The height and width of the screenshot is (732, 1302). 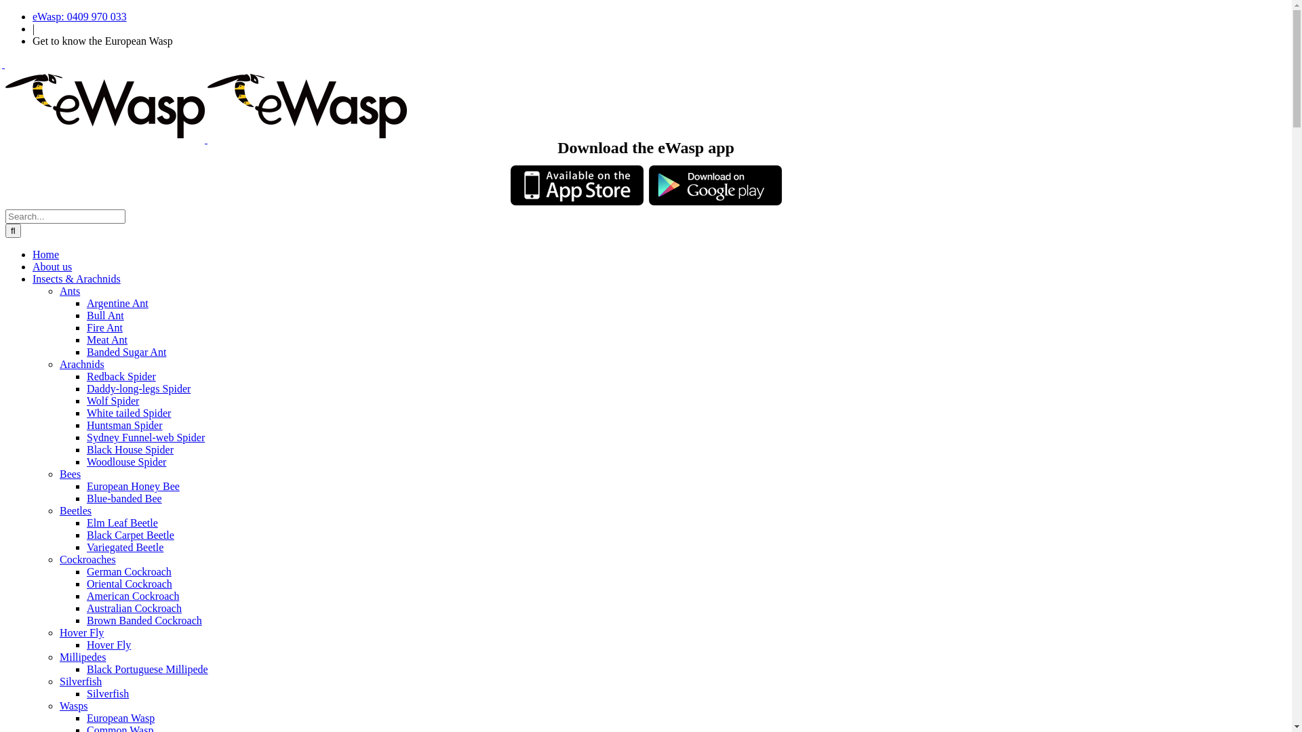 I want to click on Black Portuguese Millipede, so click(x=148, y=670).